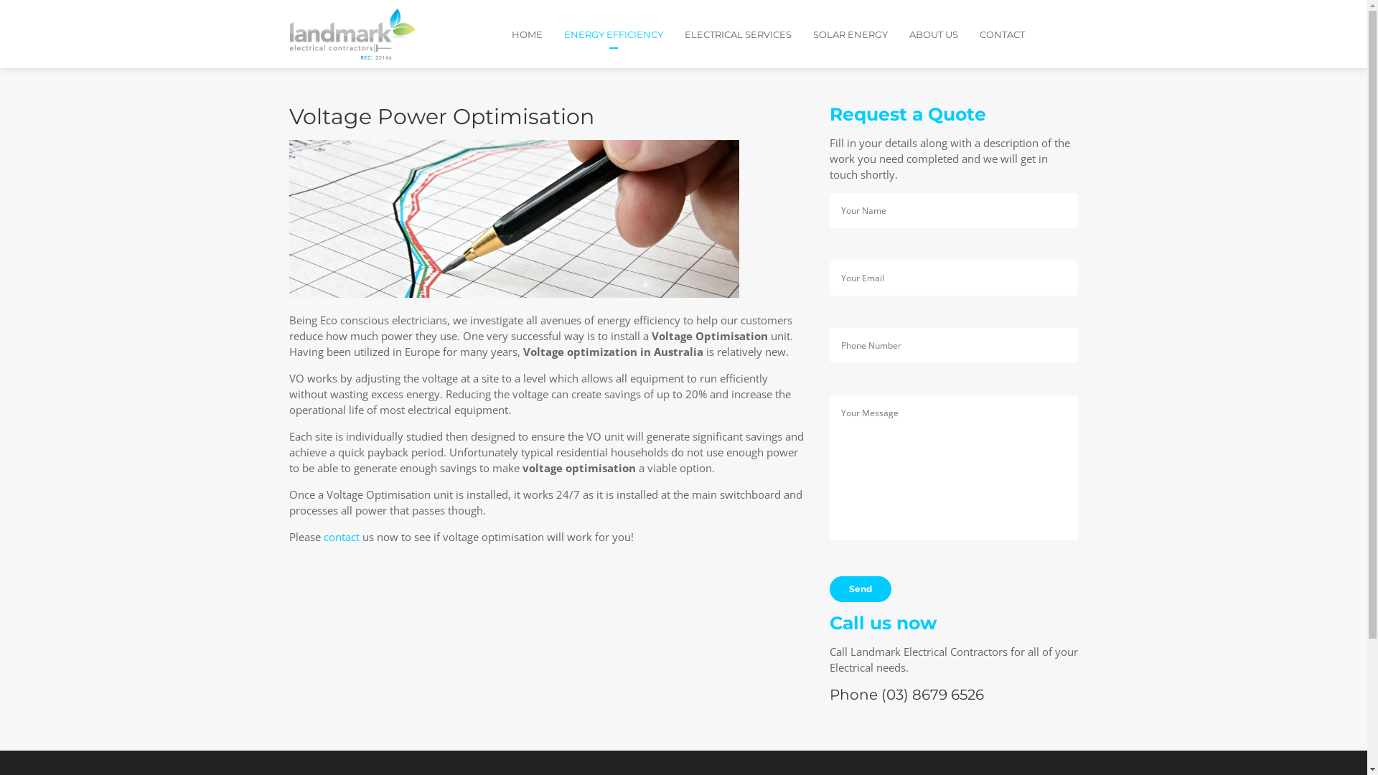  Describe the element at coordinates (861, 34) in the screenshot. I see `SOLAR ENERGY` at that location.